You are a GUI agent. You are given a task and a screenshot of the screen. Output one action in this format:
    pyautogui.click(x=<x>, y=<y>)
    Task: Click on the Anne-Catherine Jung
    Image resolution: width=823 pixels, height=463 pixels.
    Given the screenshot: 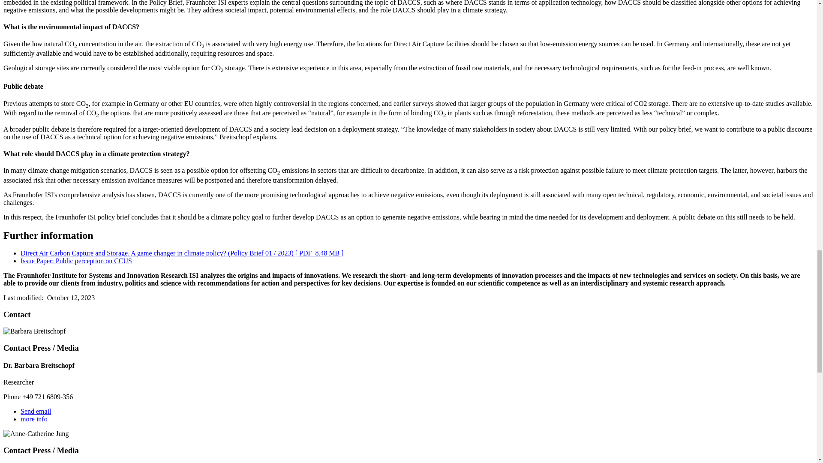 What is the action you would take?
    pyautogui.click(x=36, y=434)
    